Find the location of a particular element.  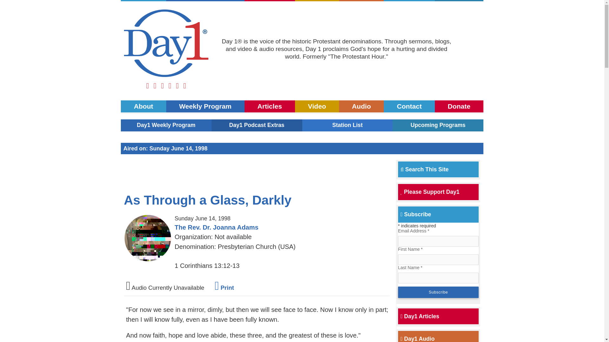

Audio is located at coordinates (362, 1).